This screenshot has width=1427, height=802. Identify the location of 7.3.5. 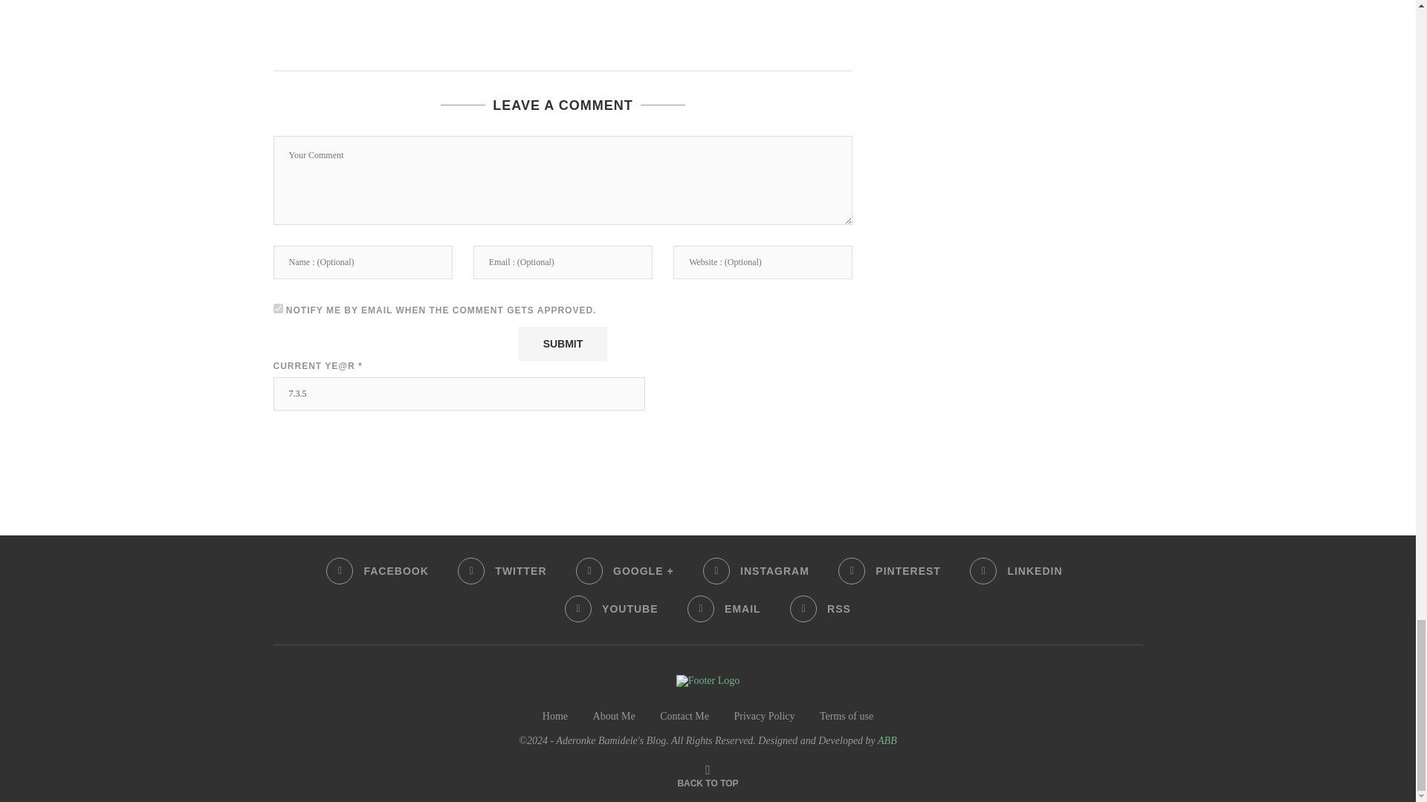
(459, 394).